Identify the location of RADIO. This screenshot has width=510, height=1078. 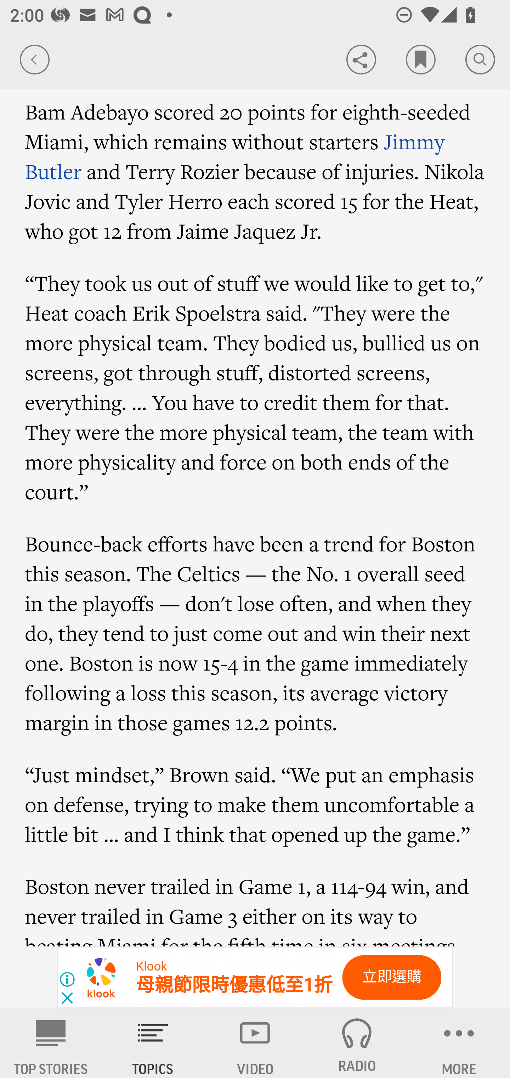
(357, 1043).